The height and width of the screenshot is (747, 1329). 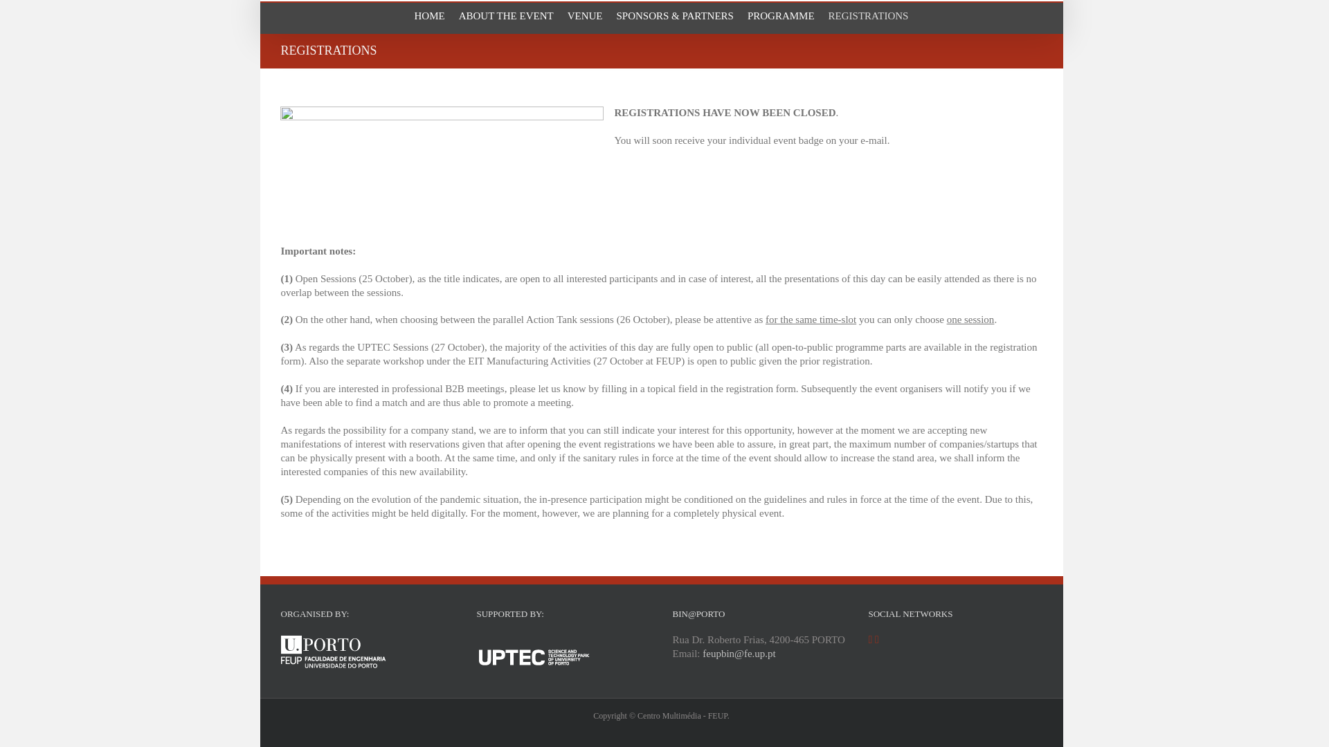 What do you see at coordinates (585, 17) in the screenshot?
I see `VENUE` at bounding box center [585, 17].